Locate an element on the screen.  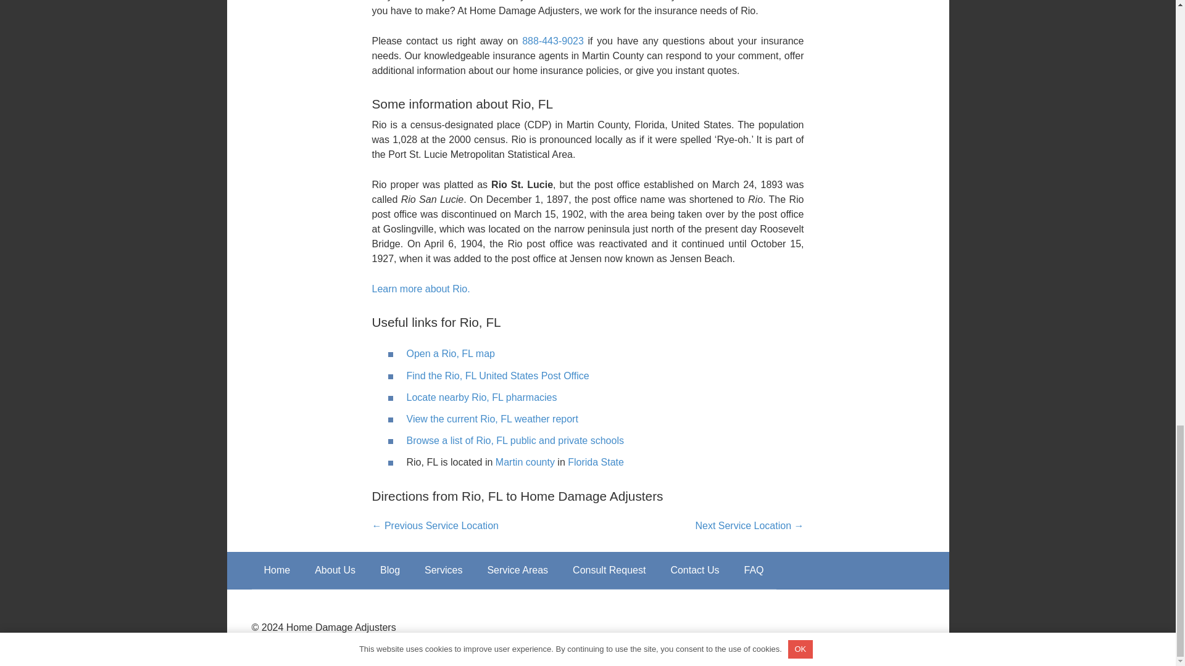
Martin county is located at coordinates (525, 462).